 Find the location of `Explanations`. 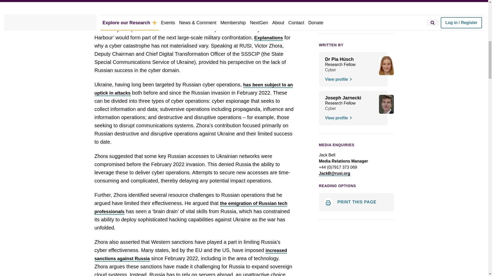

Explanations is located at coordinates (269, 38).